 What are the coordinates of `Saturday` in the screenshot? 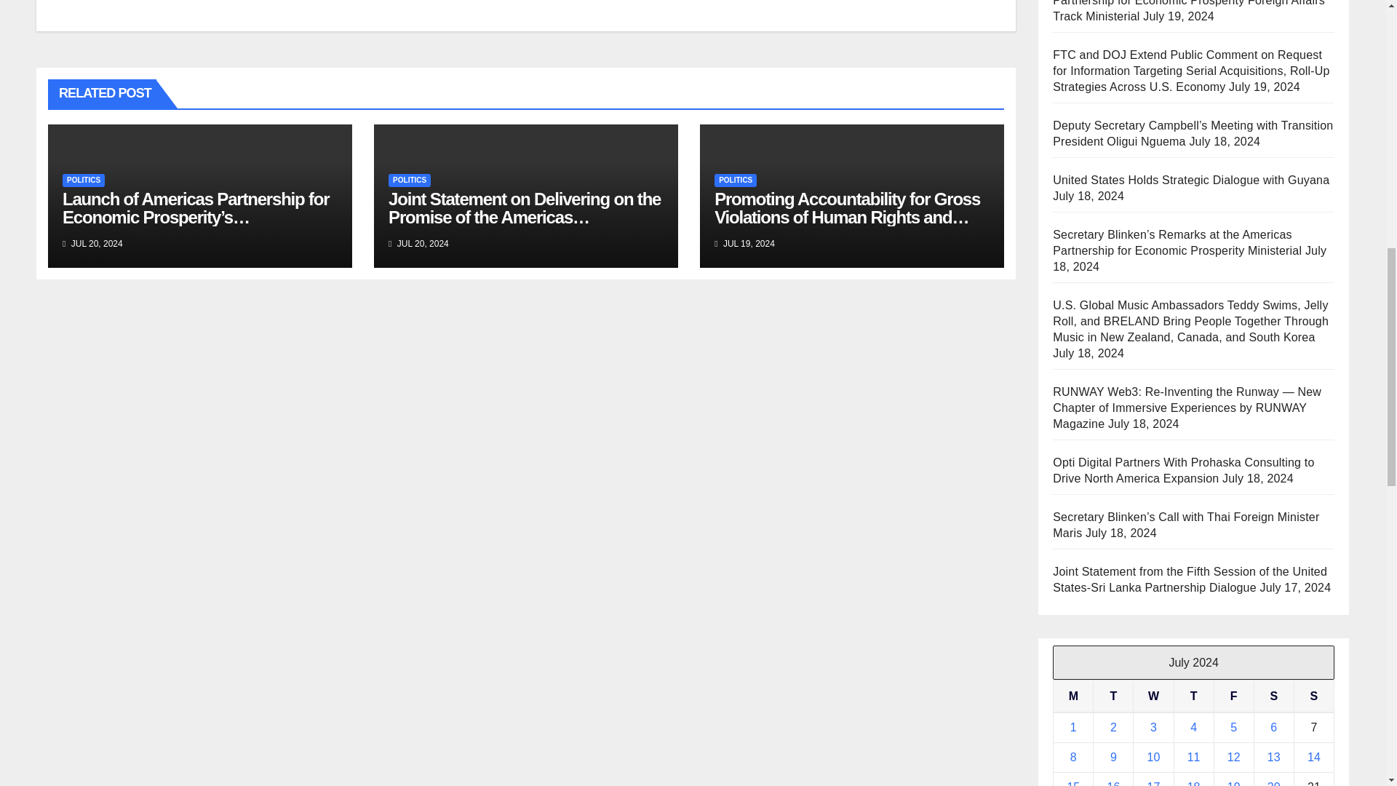 It's located at (1273, 696).